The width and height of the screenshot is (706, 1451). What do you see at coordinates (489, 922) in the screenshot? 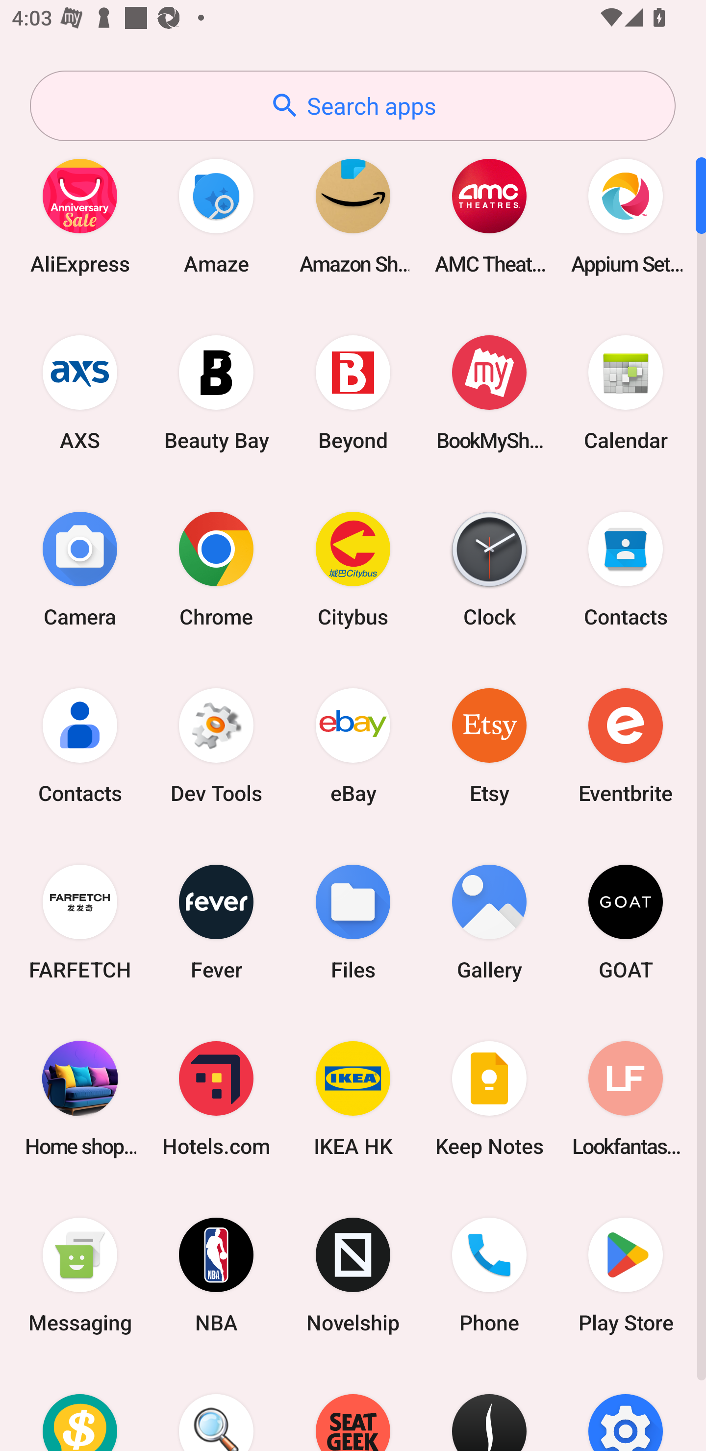
I see `Gallery` at bounding box center [489, 922].